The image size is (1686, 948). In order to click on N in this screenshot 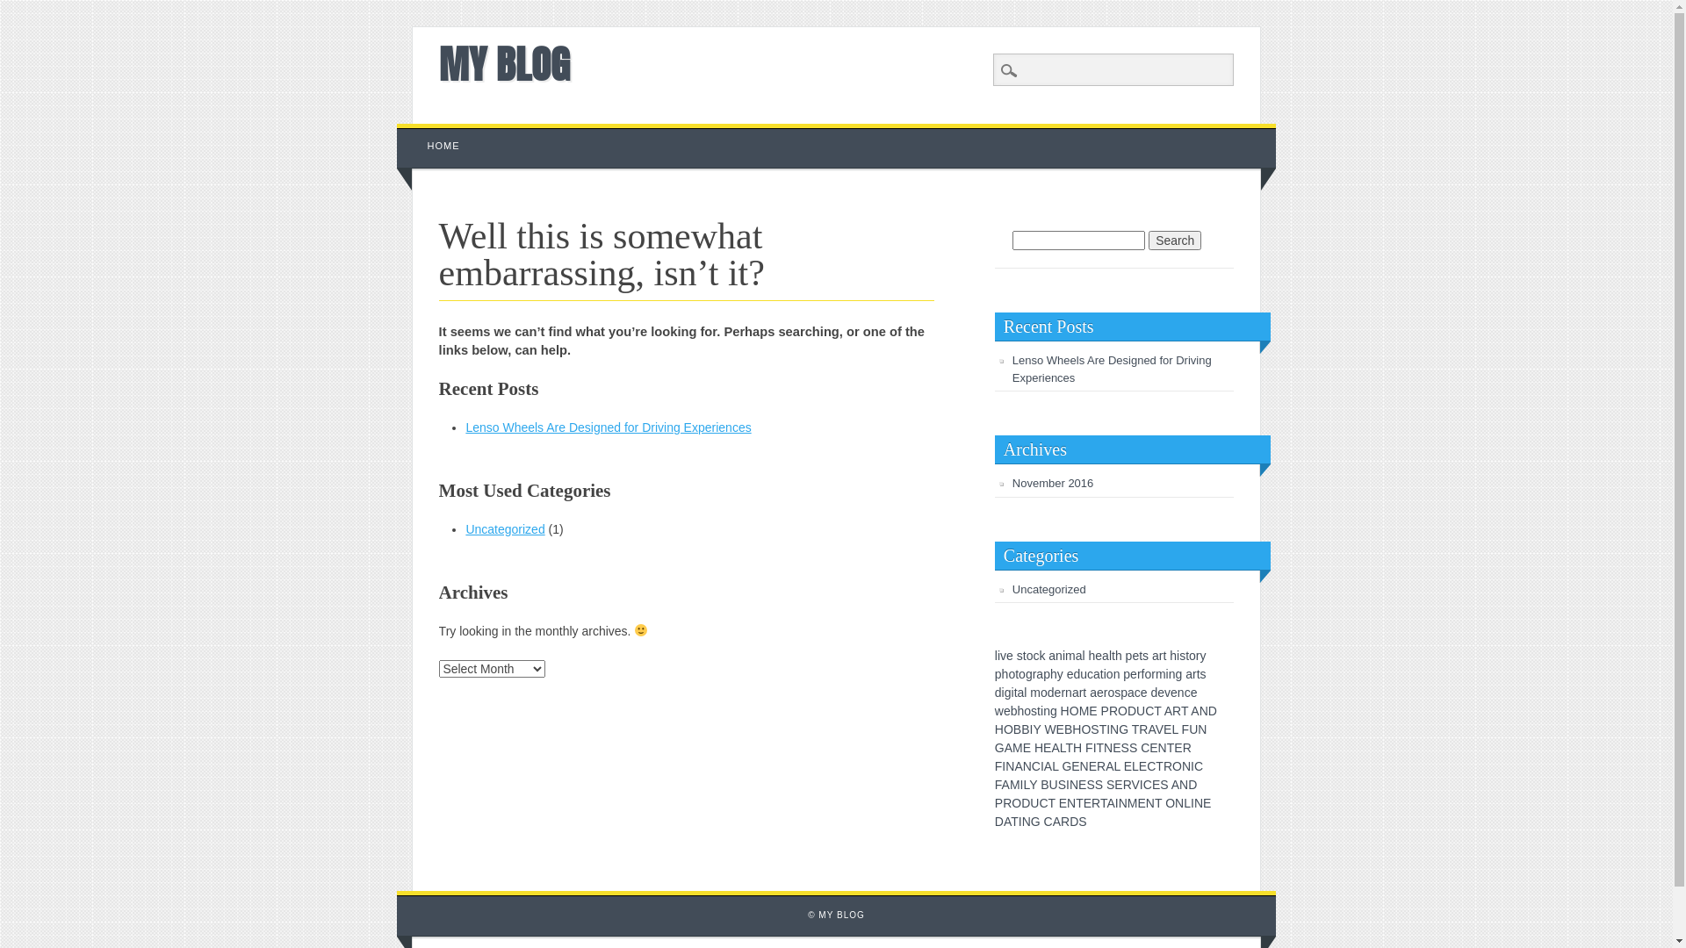, I will do `click(1114, 729)`.